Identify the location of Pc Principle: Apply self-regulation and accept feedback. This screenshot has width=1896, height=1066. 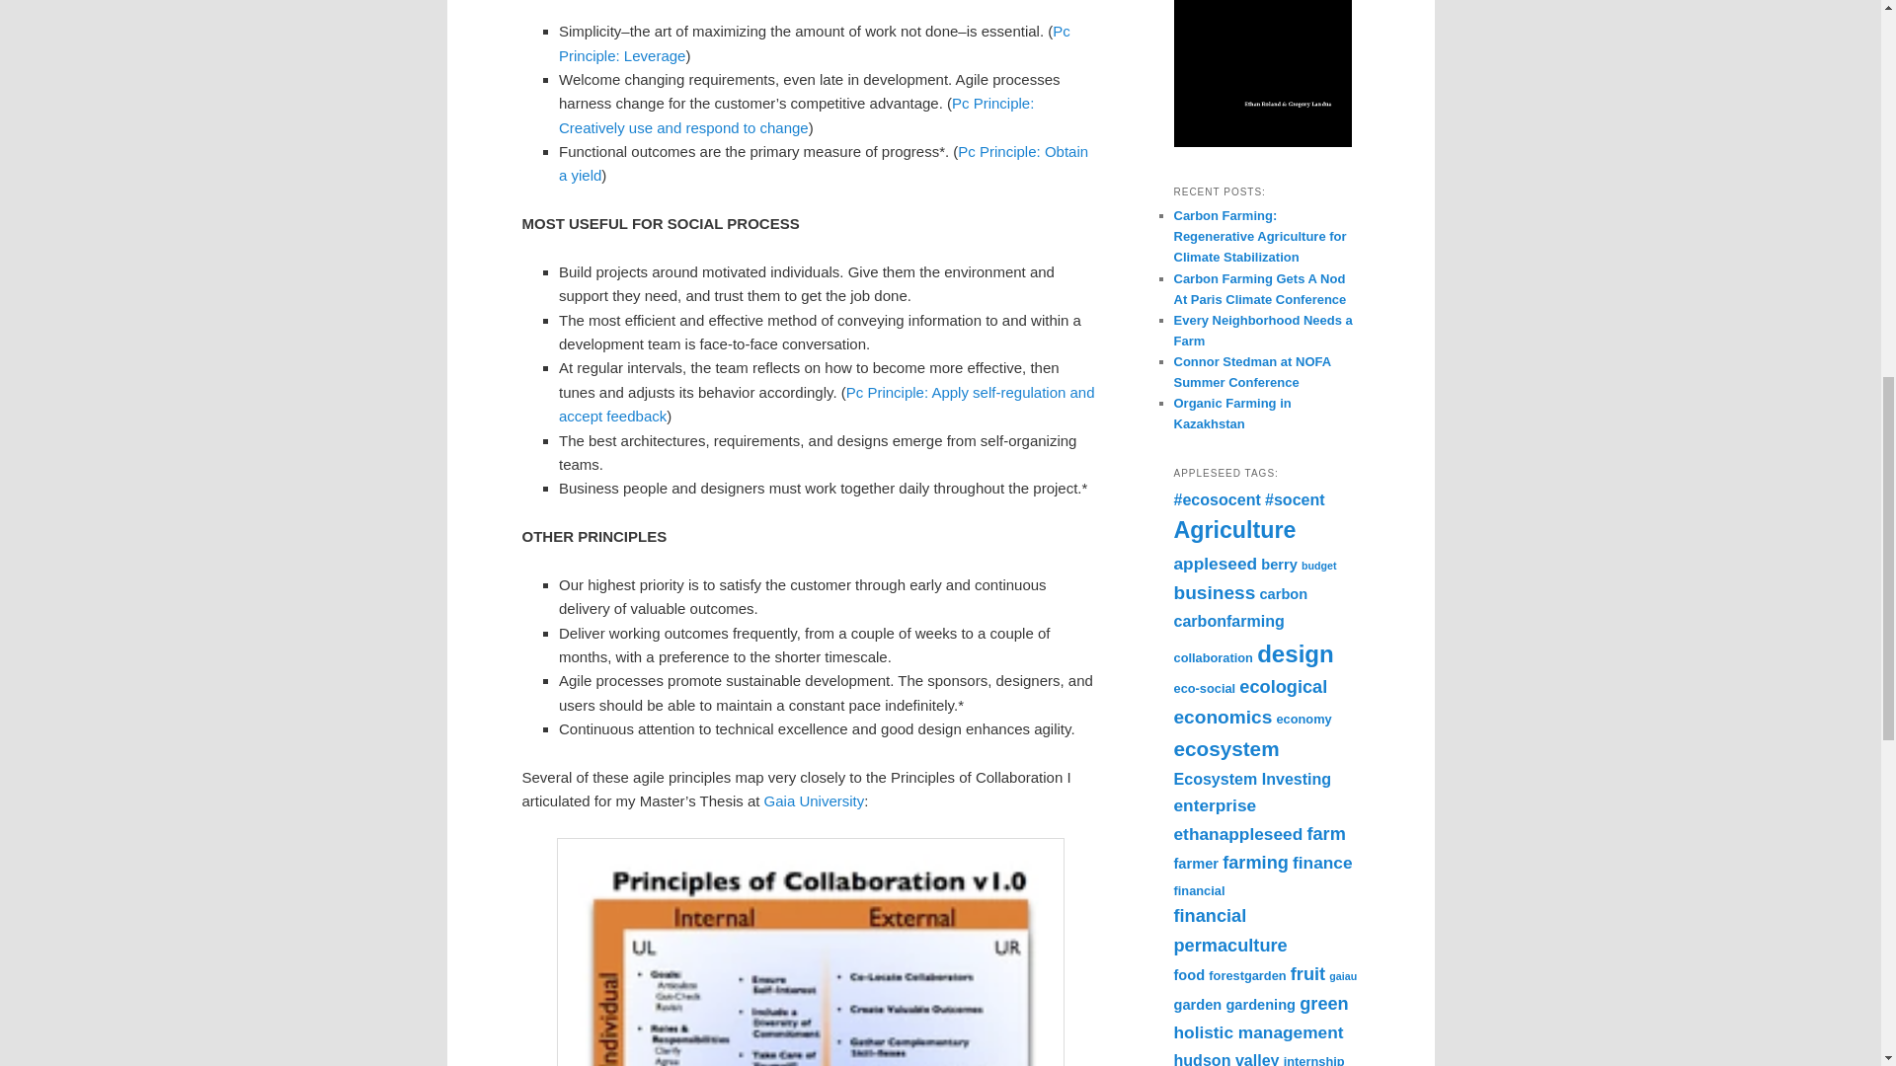
(828, 403).